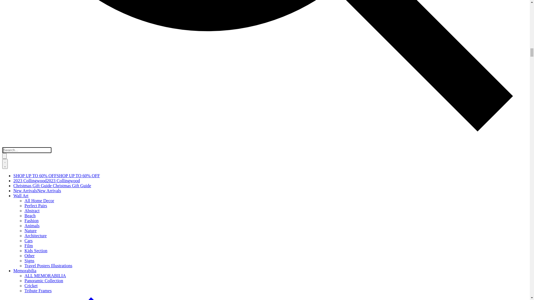 This screenshot has height=300, width=534. I want to click on NBA, so click(18, 157).